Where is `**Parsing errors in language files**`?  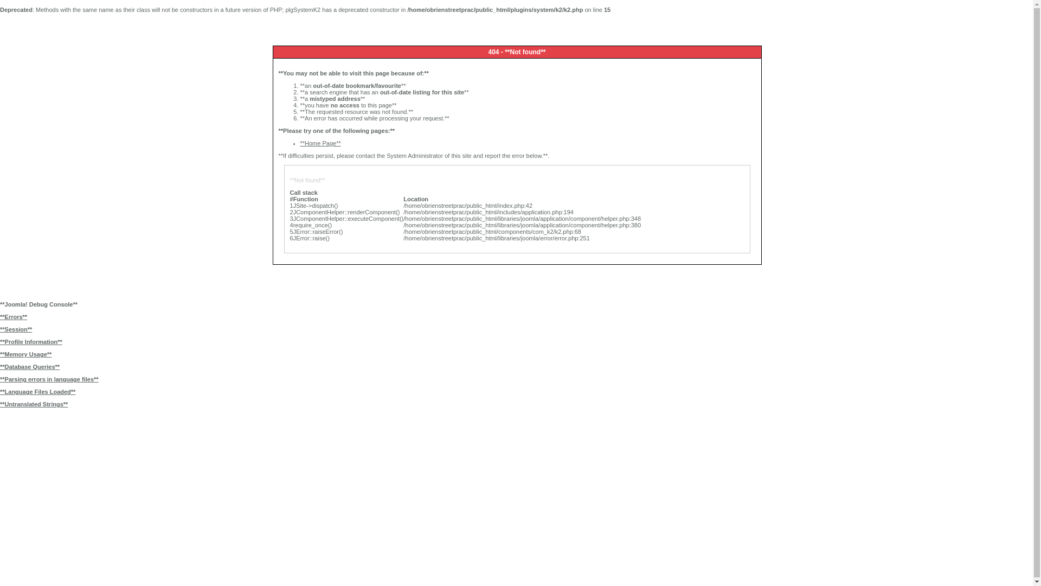 **Parsing errors in language files** is located at coordinates (516, 379).